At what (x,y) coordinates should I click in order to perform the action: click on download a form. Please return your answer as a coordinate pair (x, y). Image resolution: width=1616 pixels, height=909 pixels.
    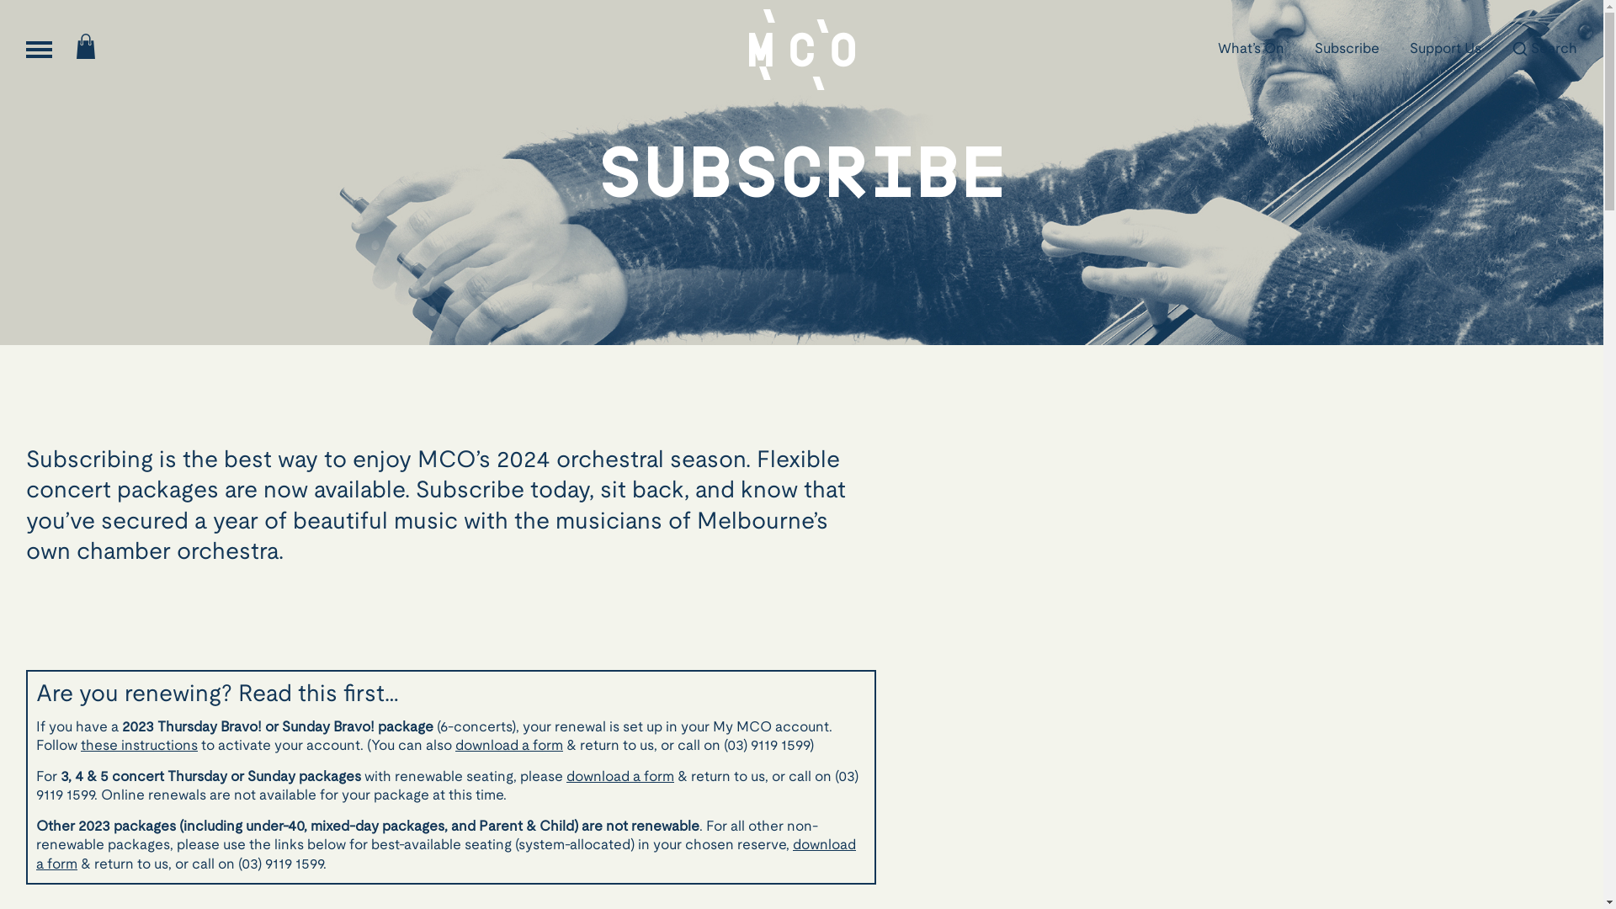
    Looking at the image, I should click on (509, 746).